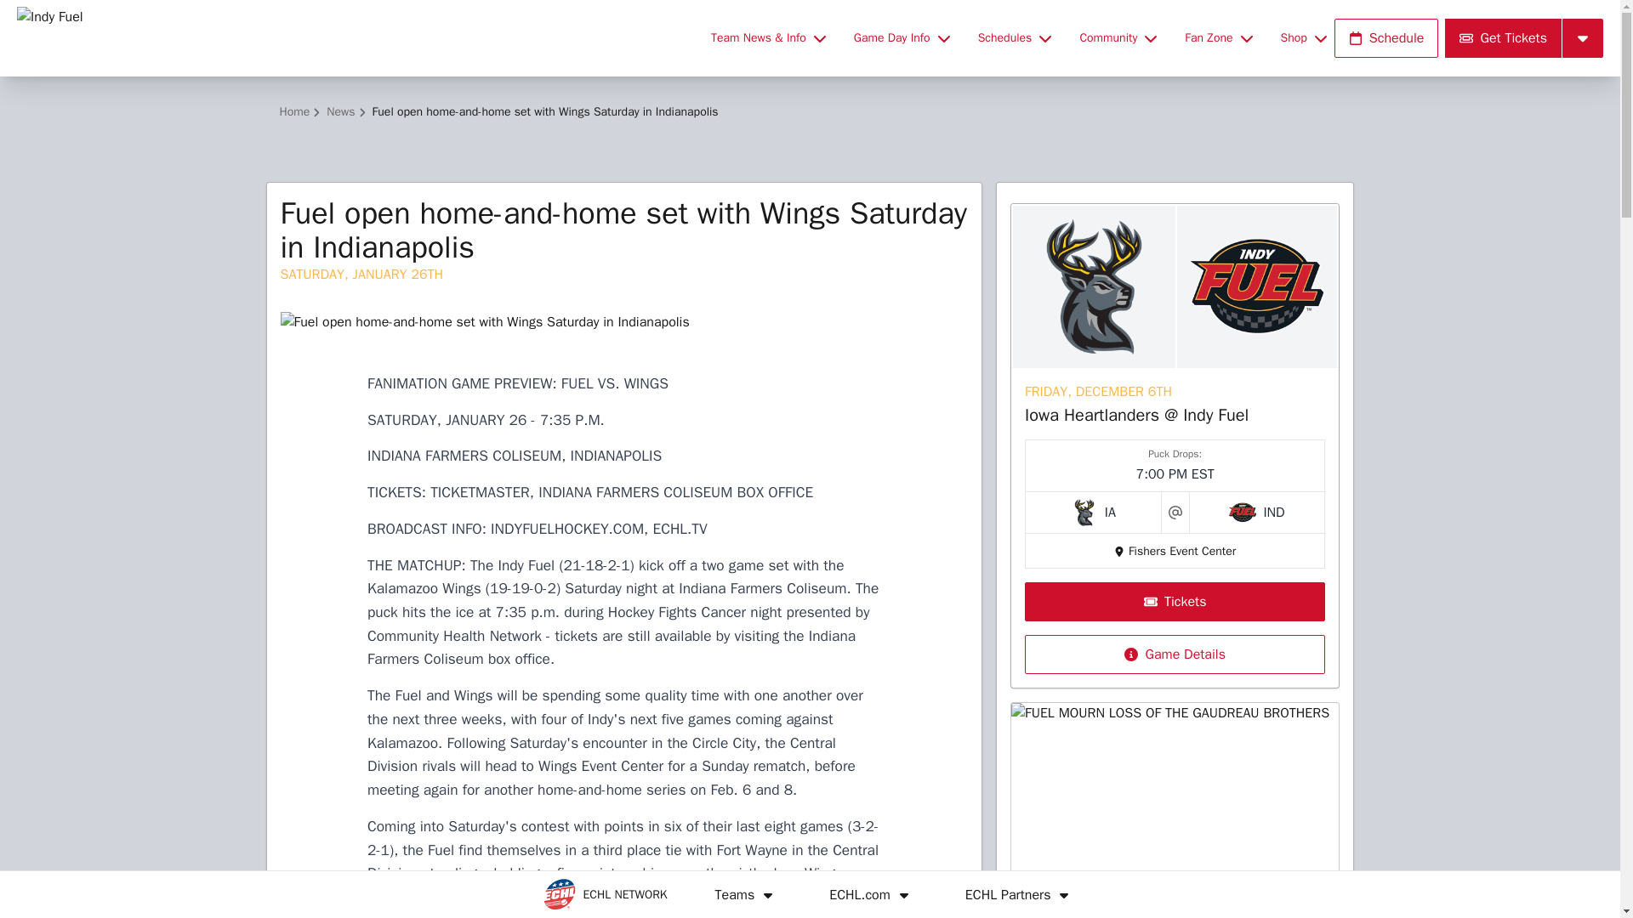 This screenshot has width=1633, height=918. I want to click on Indy Fuel, so click(354, 37).